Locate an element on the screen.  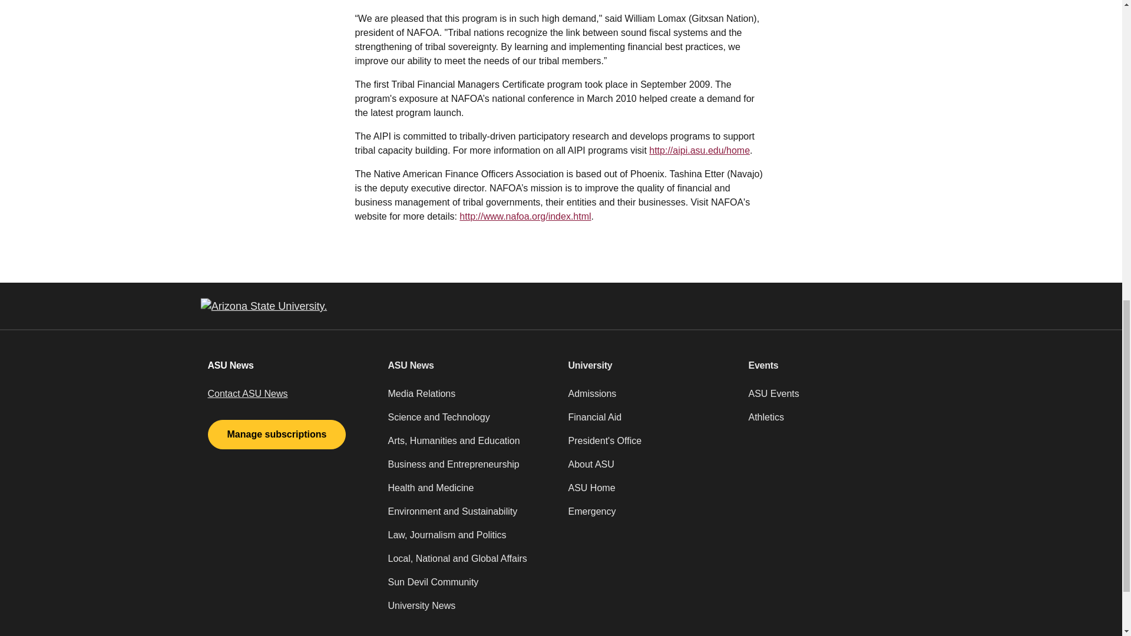
Law, Journalism and Politics is located at coordinates (471, 540).